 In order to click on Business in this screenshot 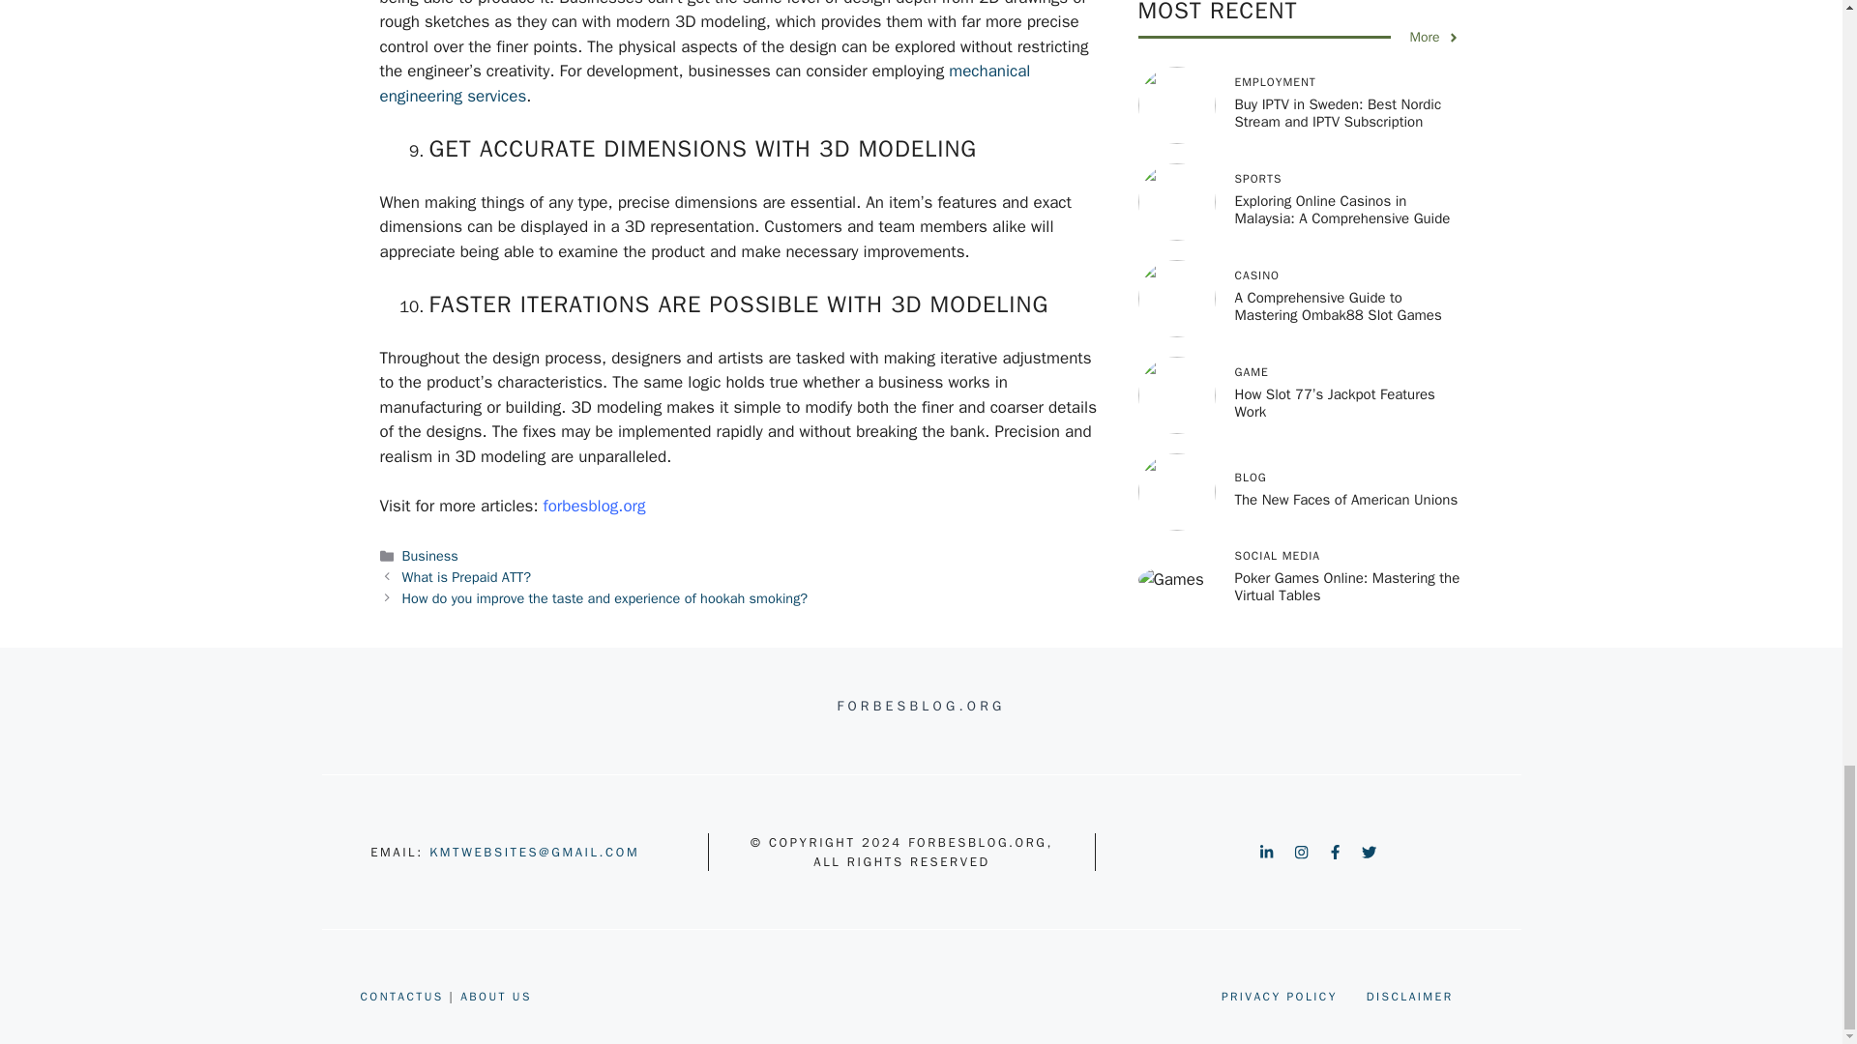, I will do `click(430, 555)`.